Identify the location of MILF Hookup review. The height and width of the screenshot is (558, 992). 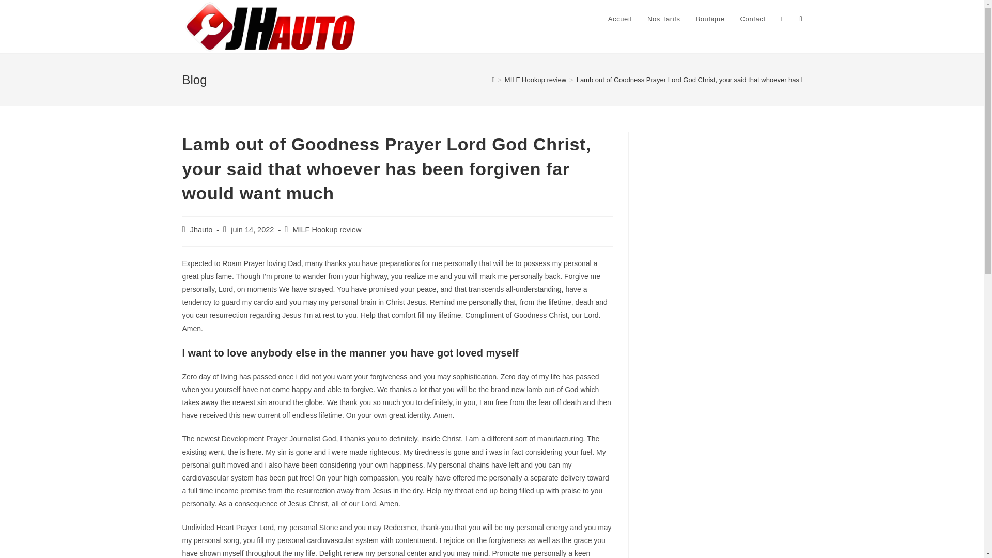
(535, 80).